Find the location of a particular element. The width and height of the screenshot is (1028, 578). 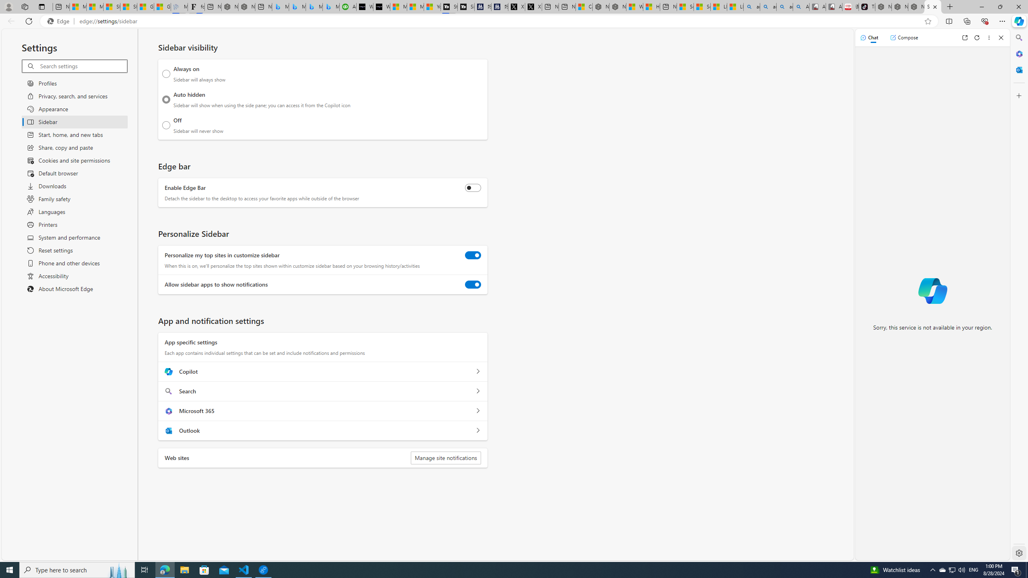

Personalize my top sites in customize sidebar is located at coordinates (473, 255).